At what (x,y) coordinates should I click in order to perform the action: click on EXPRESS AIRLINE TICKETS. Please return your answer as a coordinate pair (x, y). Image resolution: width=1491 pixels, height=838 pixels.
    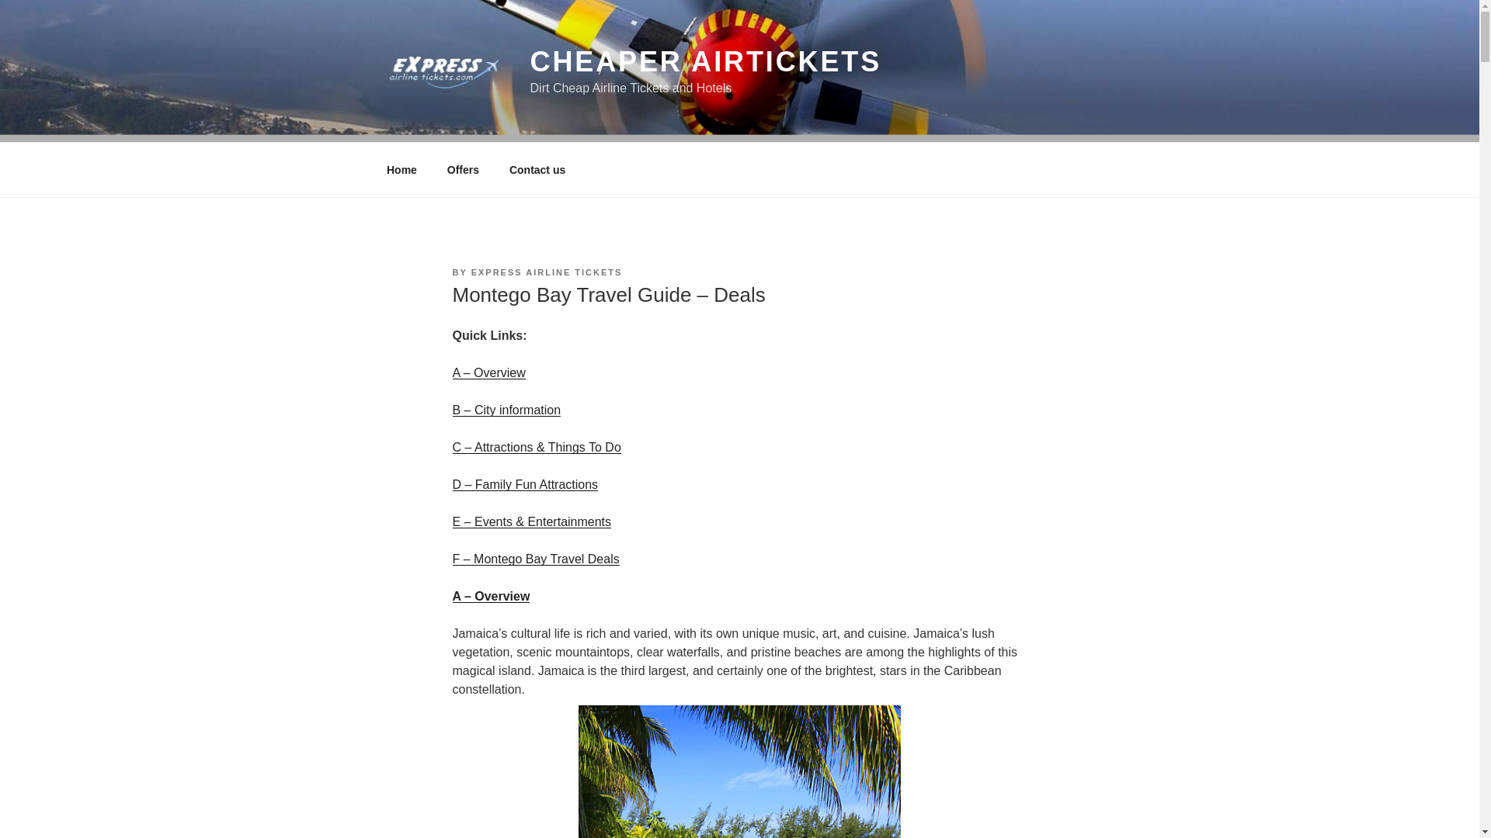
    Looking at the image, I should click on (547, 272).